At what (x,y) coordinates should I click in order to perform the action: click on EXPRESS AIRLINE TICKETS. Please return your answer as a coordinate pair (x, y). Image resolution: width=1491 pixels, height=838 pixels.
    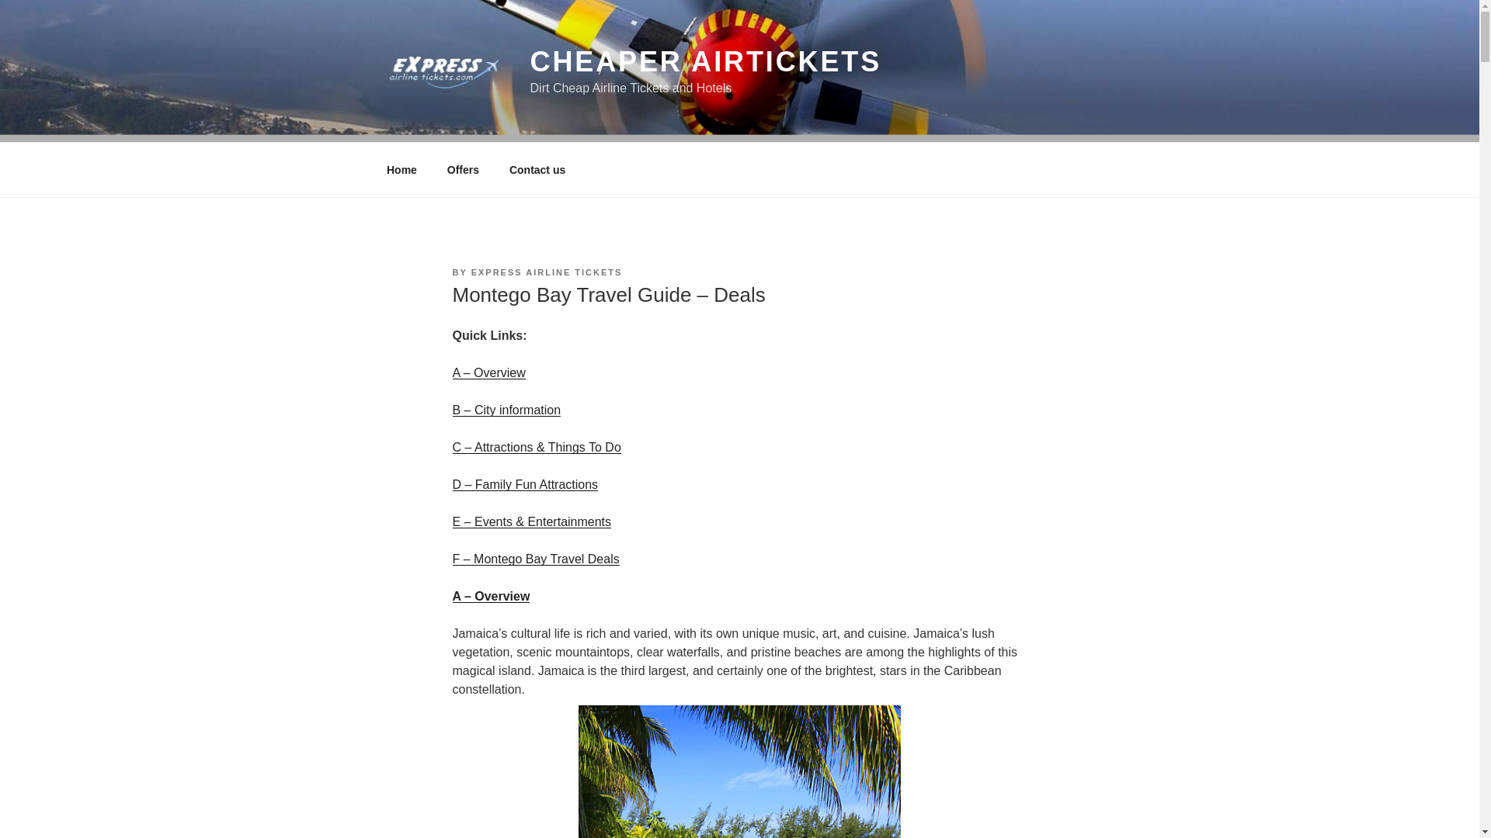
    Looking at the image, I should click on (547, 272).